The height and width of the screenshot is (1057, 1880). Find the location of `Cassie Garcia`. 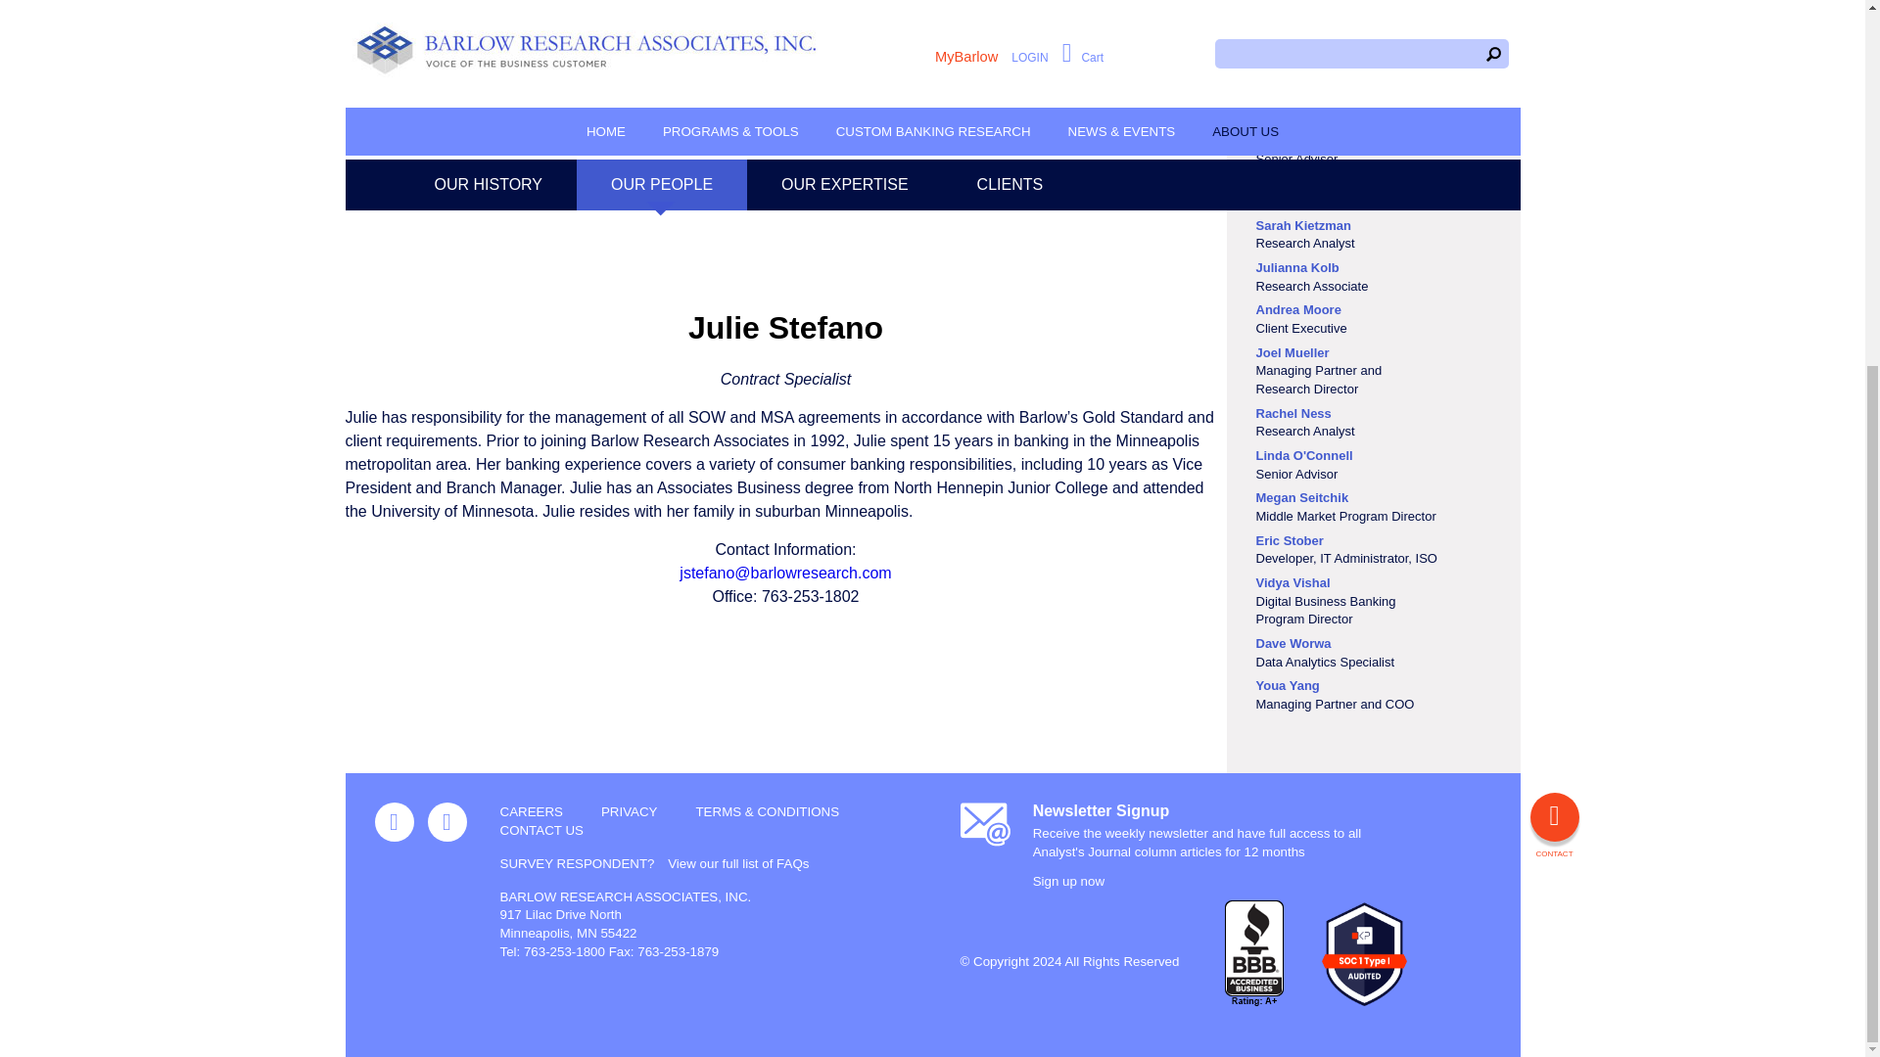

Cassie Garcia is located at coordinates (1296, 37).